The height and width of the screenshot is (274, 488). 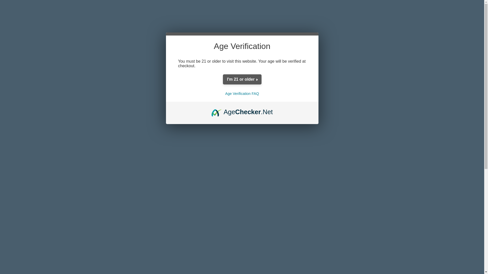 I want to click on HOME, so click(x=98, y=79).